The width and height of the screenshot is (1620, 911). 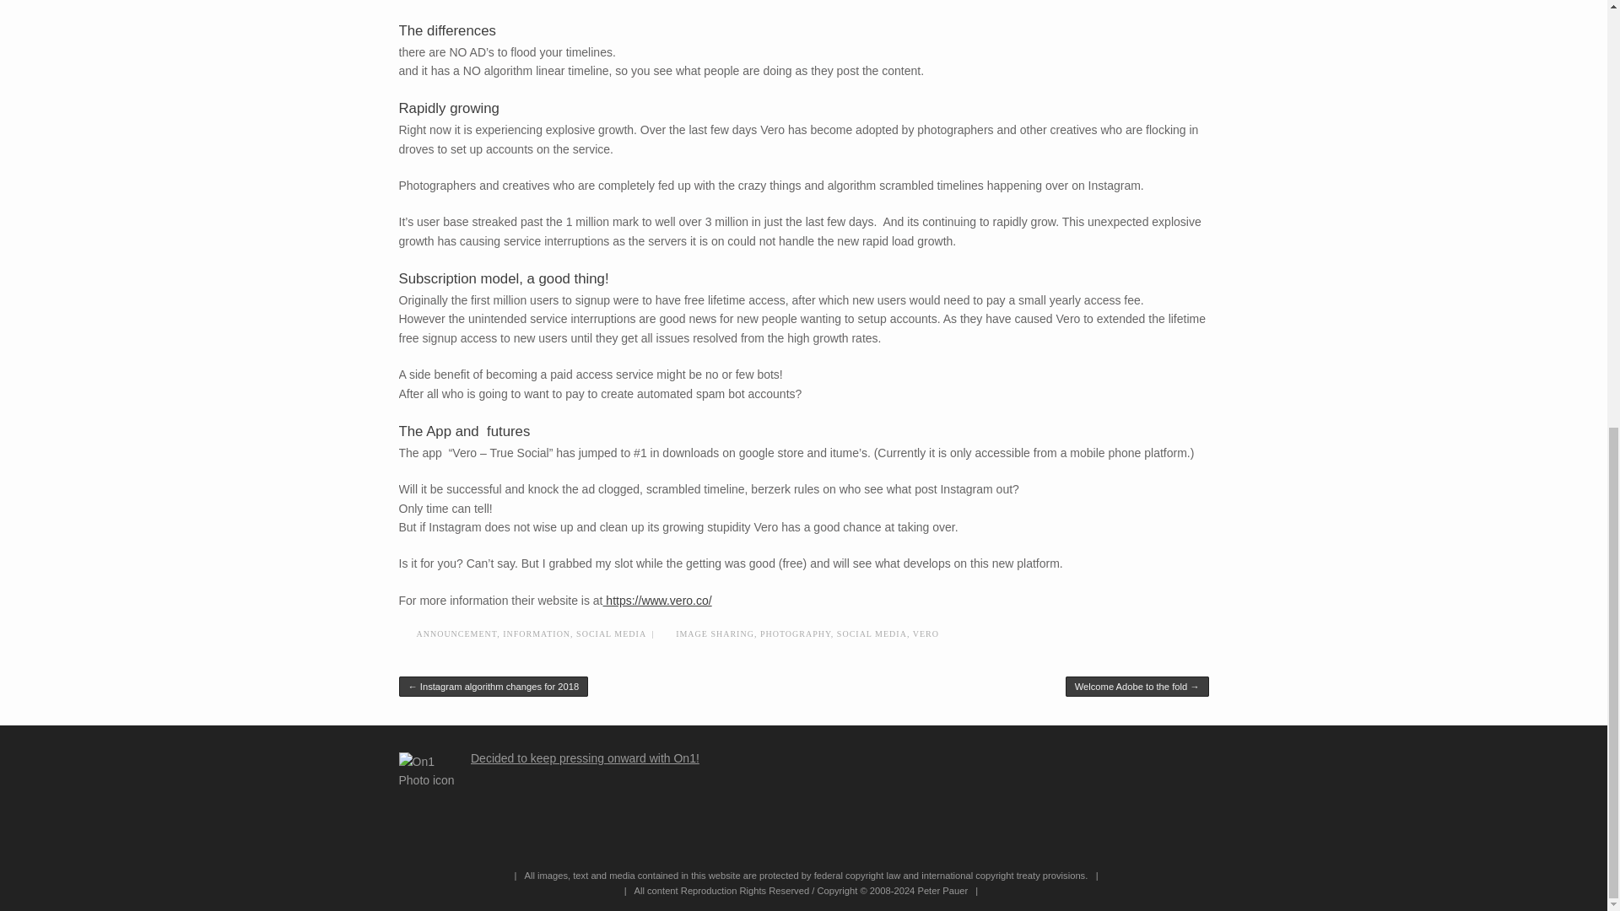 I want to click on SOCIAL MEDIA, so click(x=611, y=634).